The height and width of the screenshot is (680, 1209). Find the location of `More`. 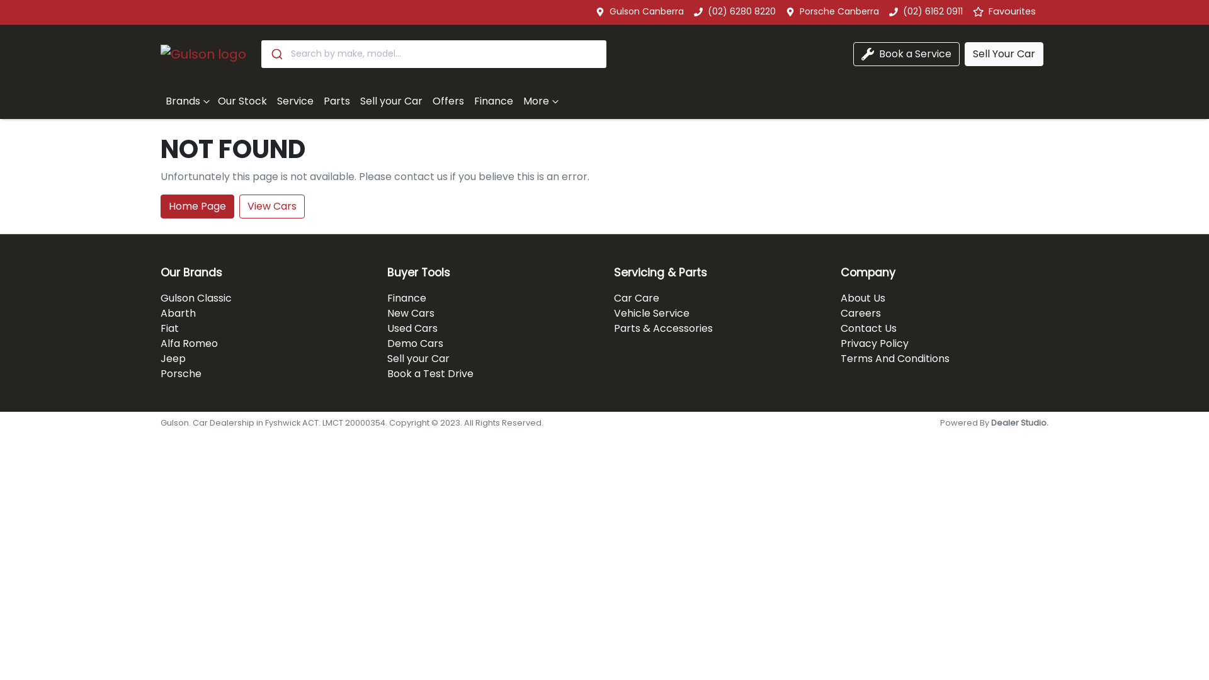

More is located at coordinates (540, 101).